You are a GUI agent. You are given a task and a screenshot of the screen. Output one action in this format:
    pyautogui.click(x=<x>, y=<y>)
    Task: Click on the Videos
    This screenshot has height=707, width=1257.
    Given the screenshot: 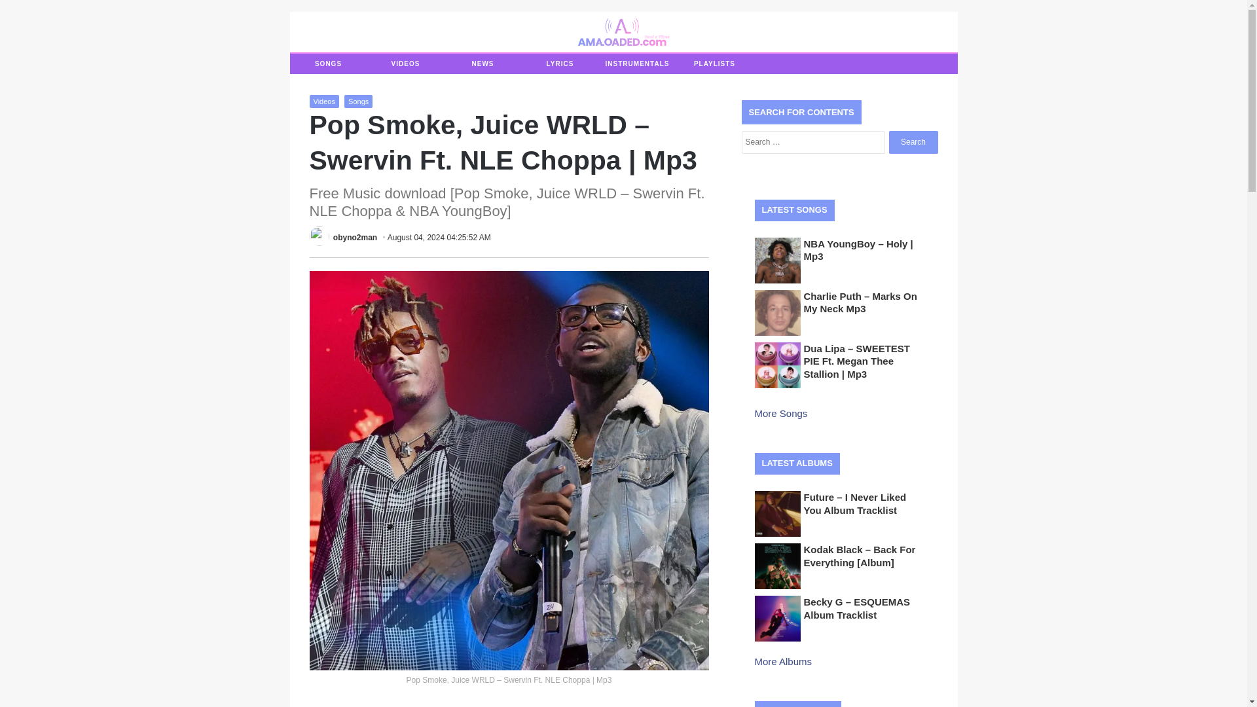 What is the action you would take?
    pyautogui.click(x=323, y=101)
    